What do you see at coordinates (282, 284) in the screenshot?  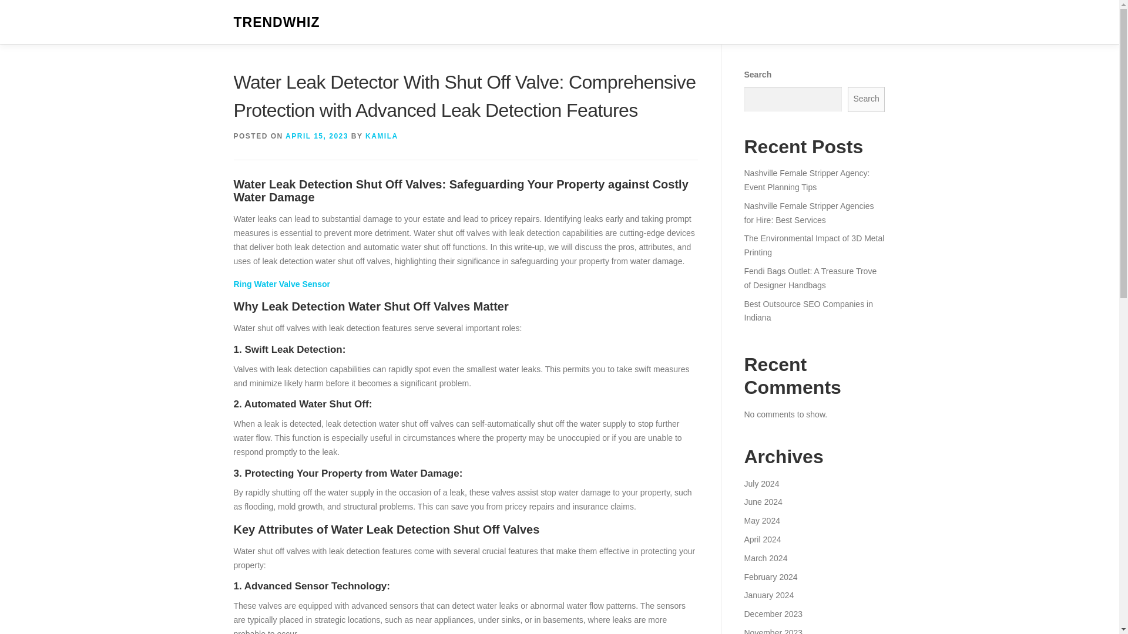 I see `Ring Water Valve Sensor` at bounding box center [282, 284].